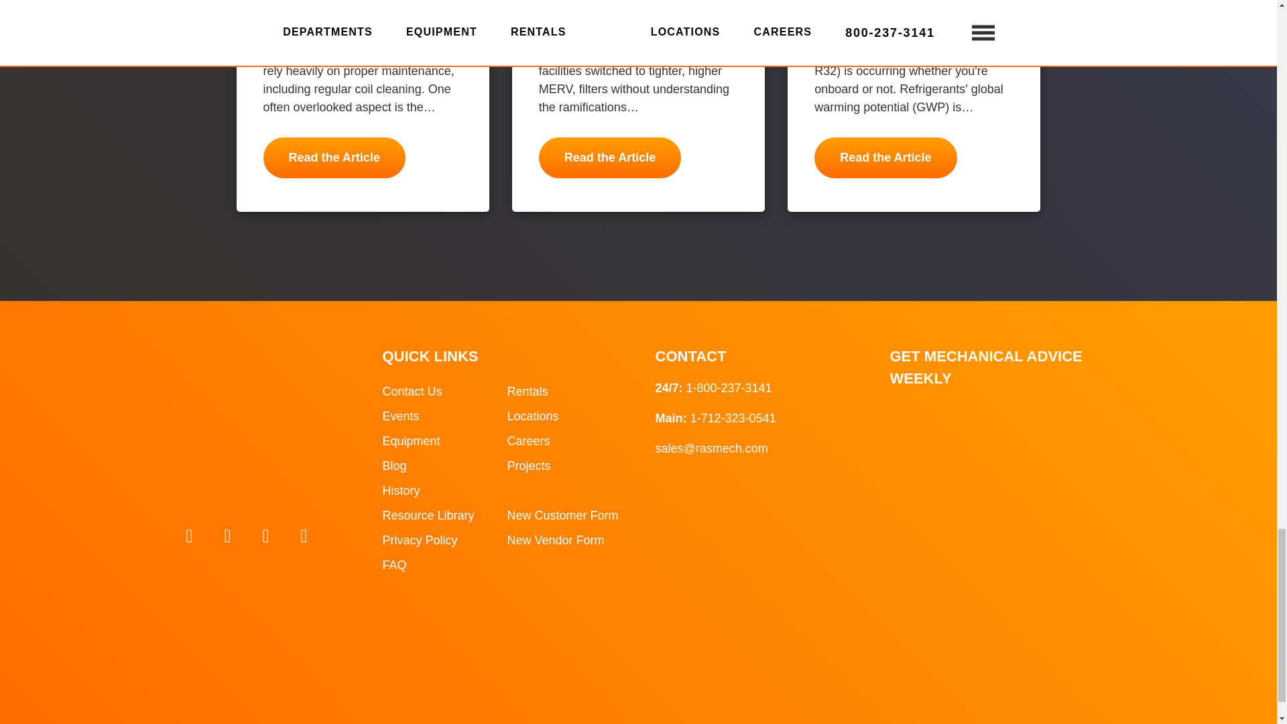 This screenshot has width=1287, height=724. I want to click on SPLITTING CONDENSER COILS: Commercial Coil Cleaning, so click(334, 158).